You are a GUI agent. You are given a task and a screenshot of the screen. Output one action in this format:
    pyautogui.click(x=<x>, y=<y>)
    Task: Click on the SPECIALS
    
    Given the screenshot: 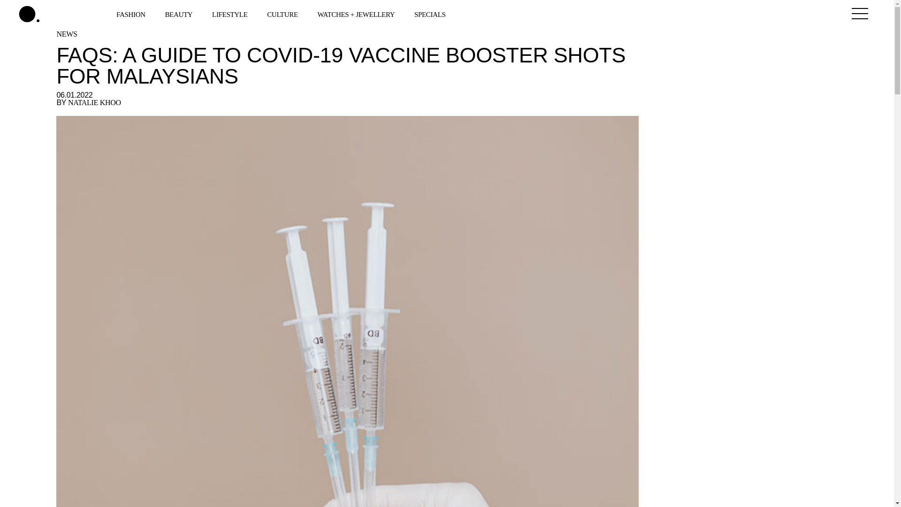 What is the action you would take?
    pyautogui.click(x=431, y=14)
    